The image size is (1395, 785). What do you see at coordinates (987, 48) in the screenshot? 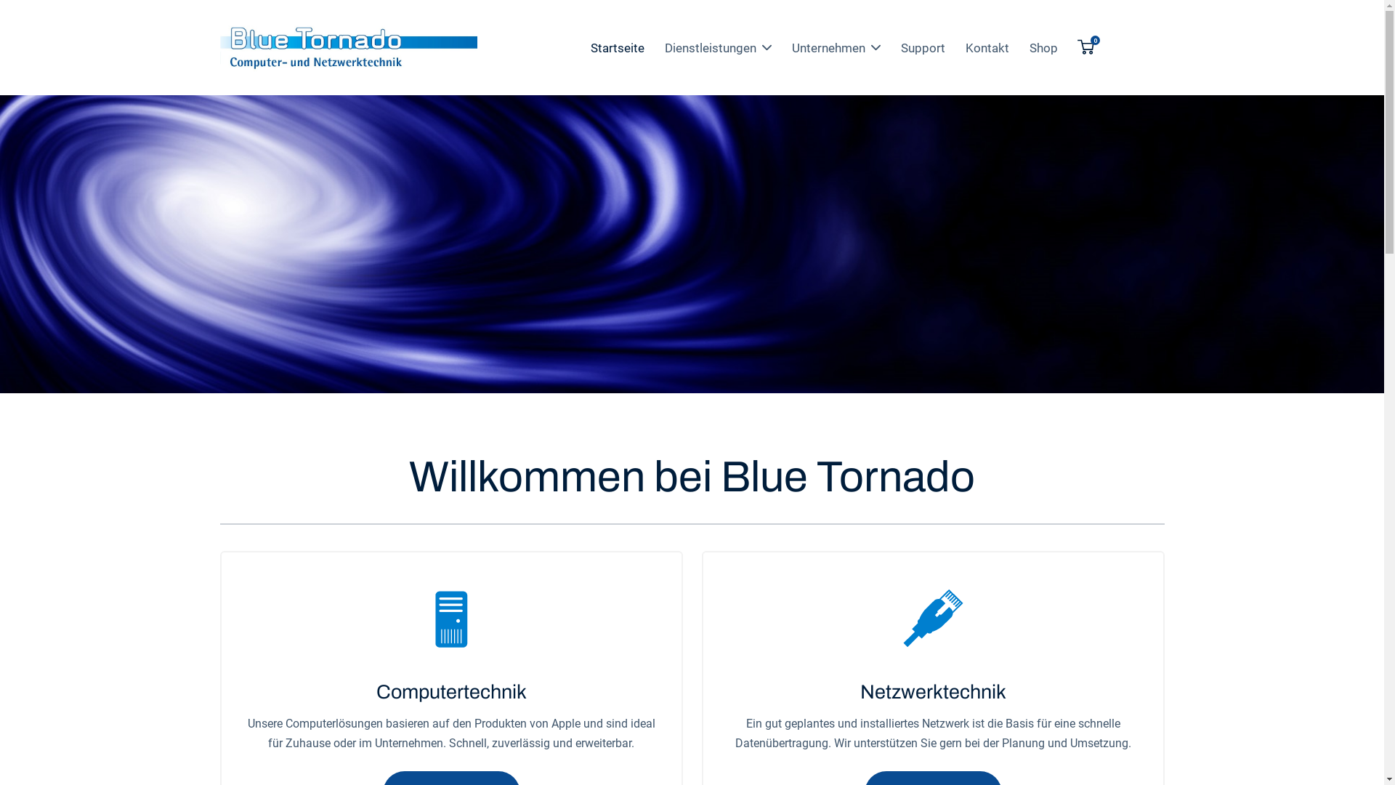
I see `Kontakt` at bounding box center [987, 48].